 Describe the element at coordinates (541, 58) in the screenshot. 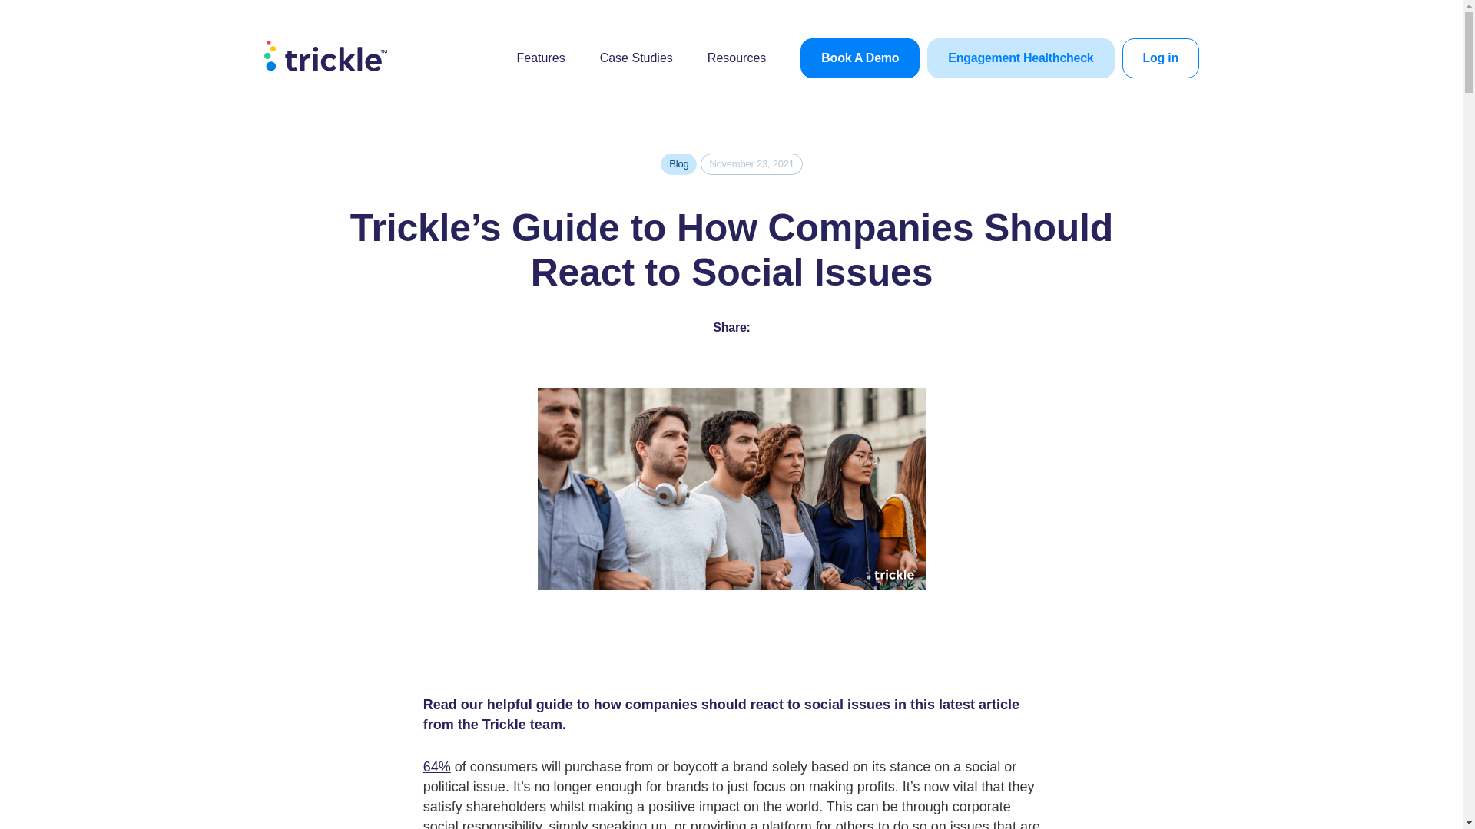

I see `Features` at that location.